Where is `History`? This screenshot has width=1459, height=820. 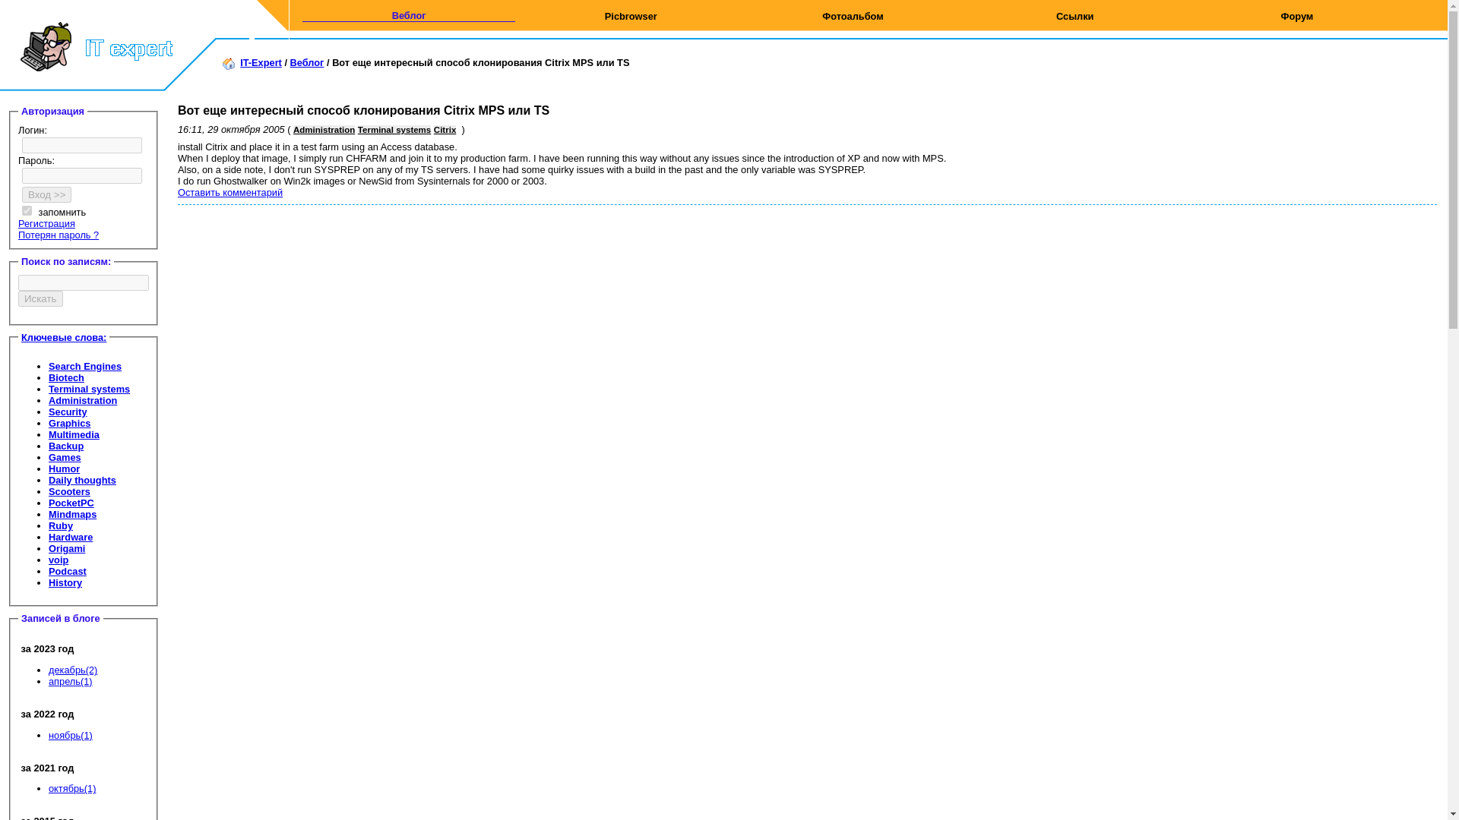 History is located at coordinates (65, 583).